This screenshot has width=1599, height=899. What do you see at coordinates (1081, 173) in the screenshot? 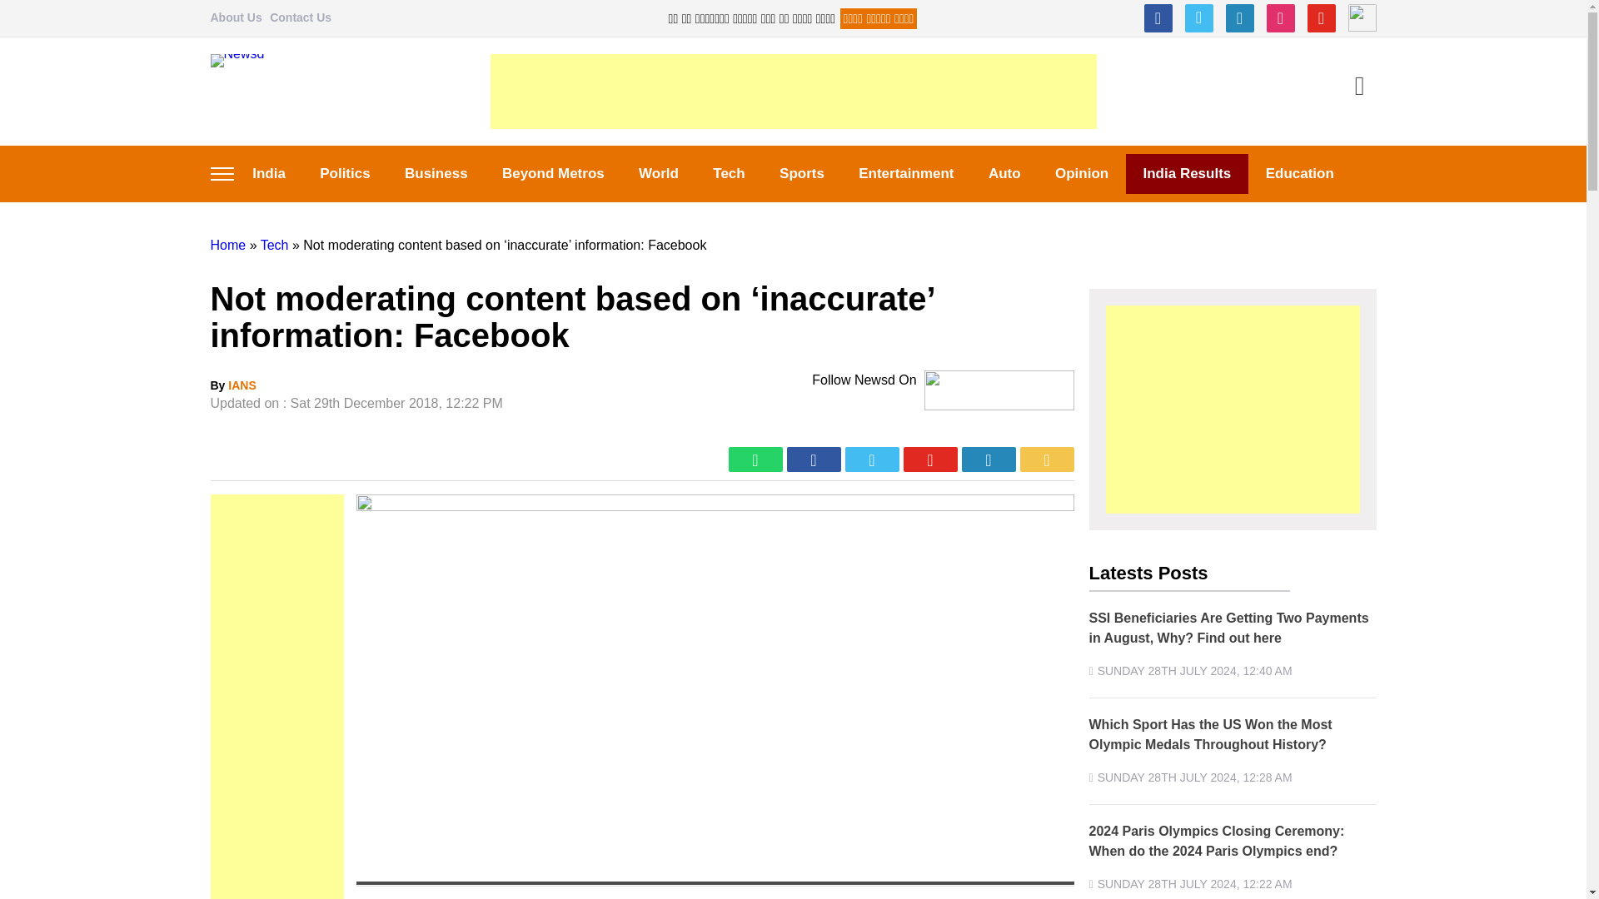
I see `Opinion` at bounding box center [1081, 173].